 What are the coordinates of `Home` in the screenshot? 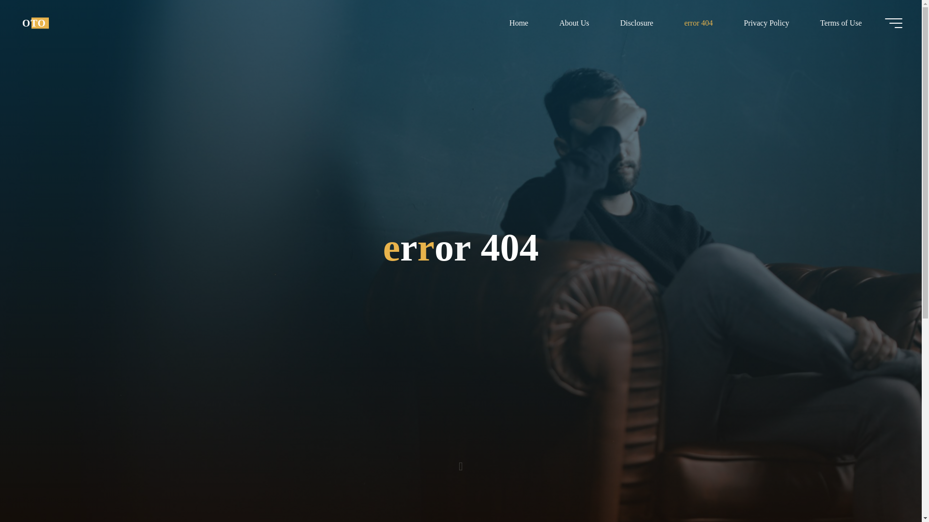 It's located at (519, 23).